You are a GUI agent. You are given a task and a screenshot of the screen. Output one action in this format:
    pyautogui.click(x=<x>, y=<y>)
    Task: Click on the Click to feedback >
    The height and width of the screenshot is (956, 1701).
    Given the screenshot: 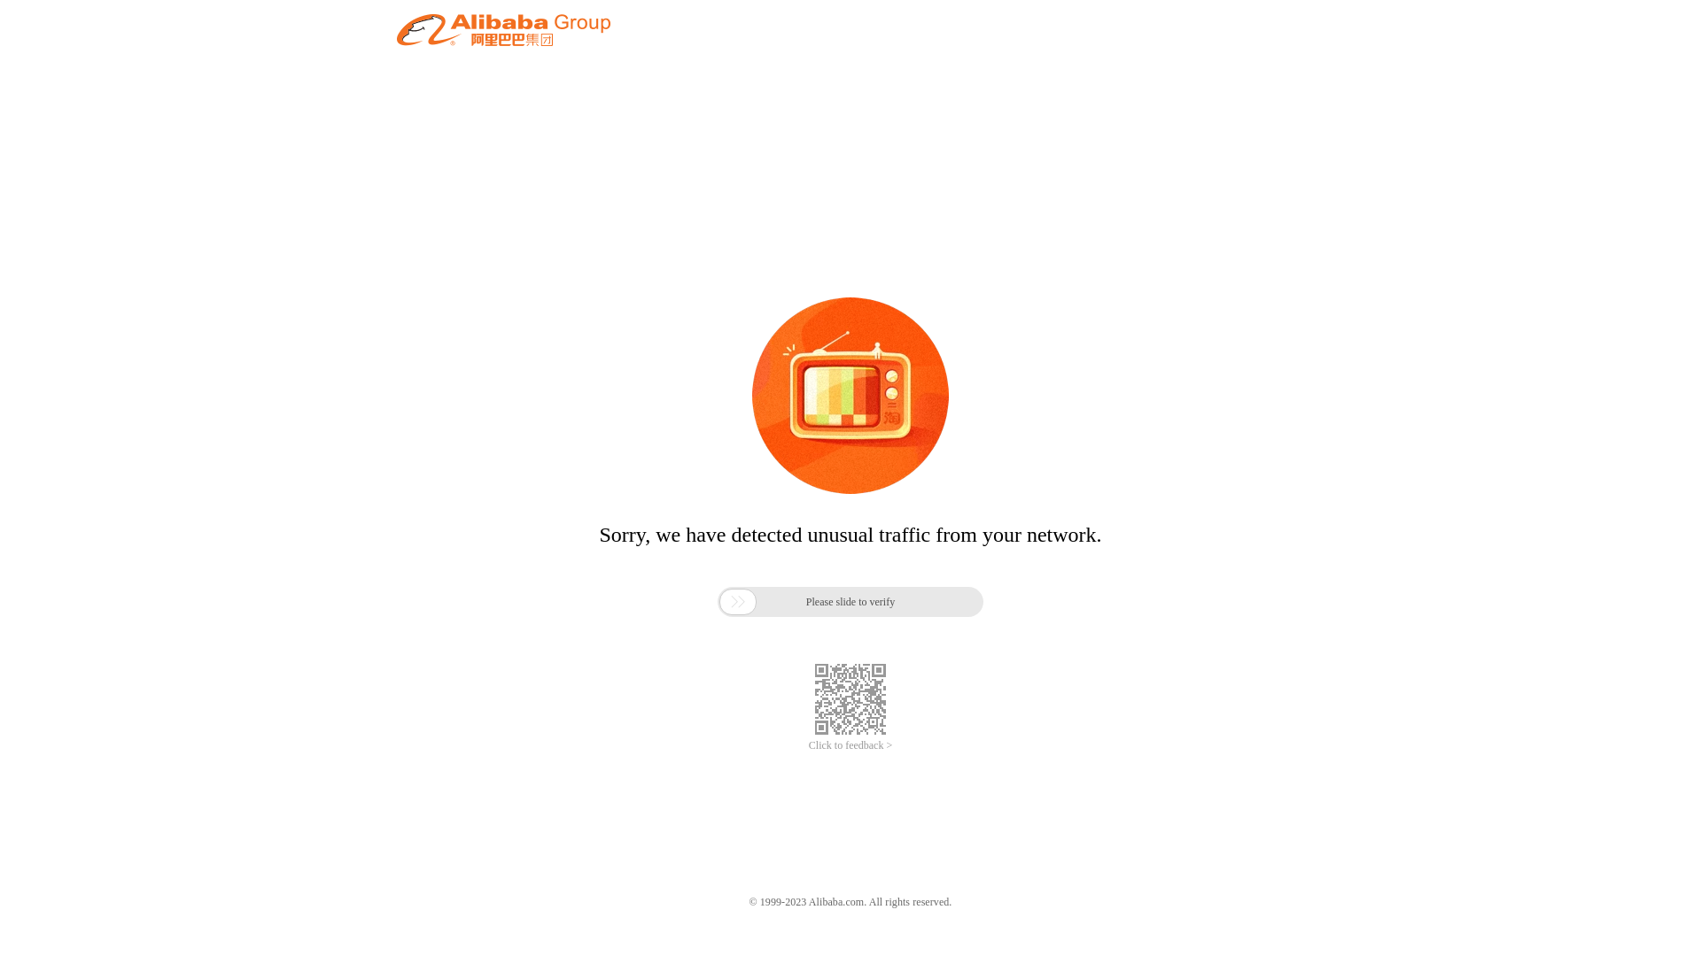 What is the action you would take?
    pyautogui.click(x=850, y=745)
    